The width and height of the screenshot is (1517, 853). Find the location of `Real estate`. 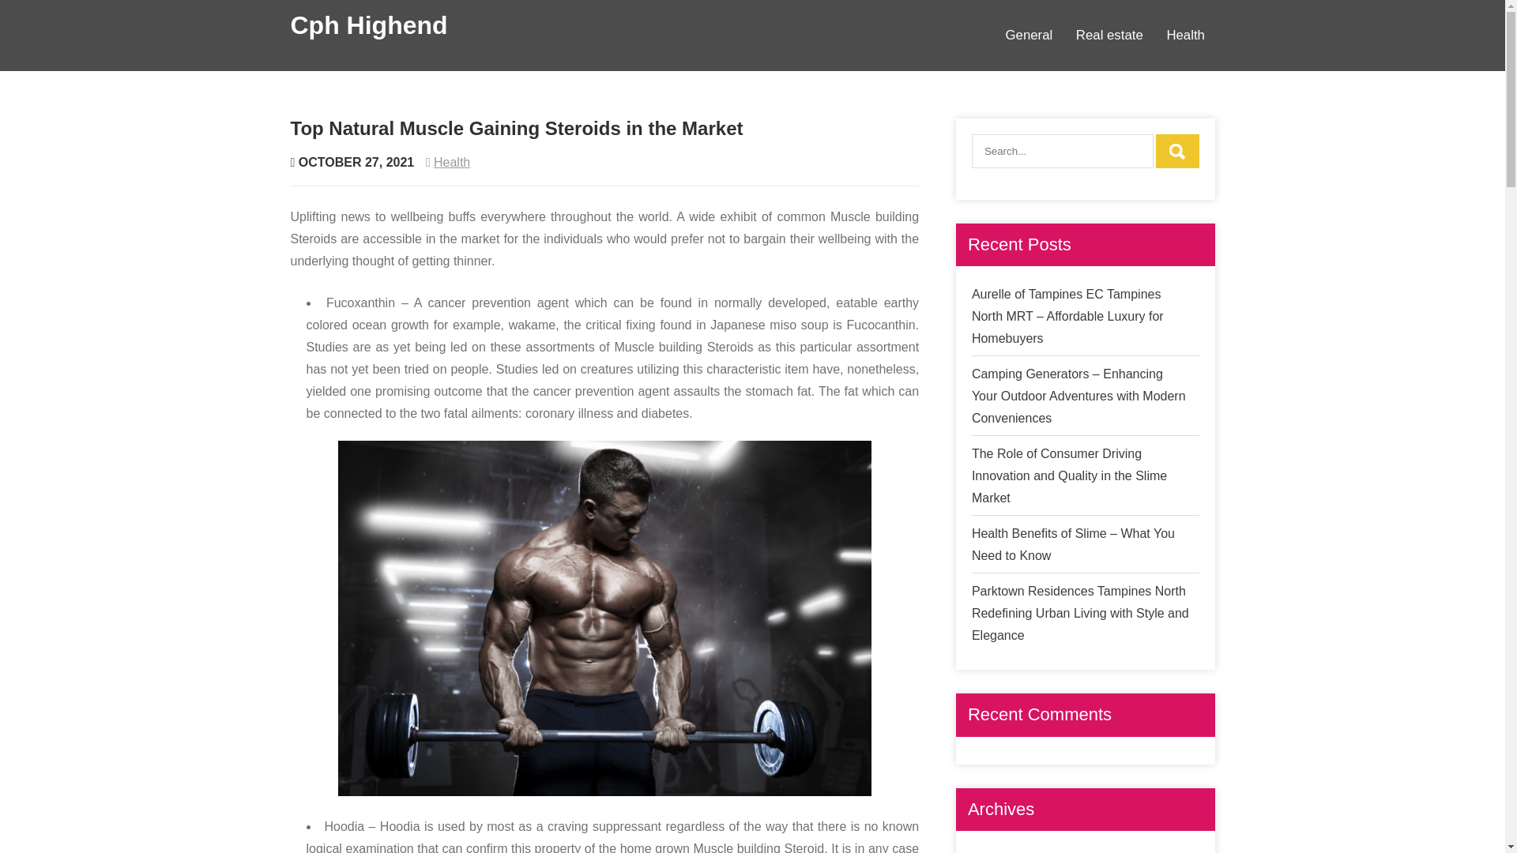

Real estate is located at coordinates (1109, 35).